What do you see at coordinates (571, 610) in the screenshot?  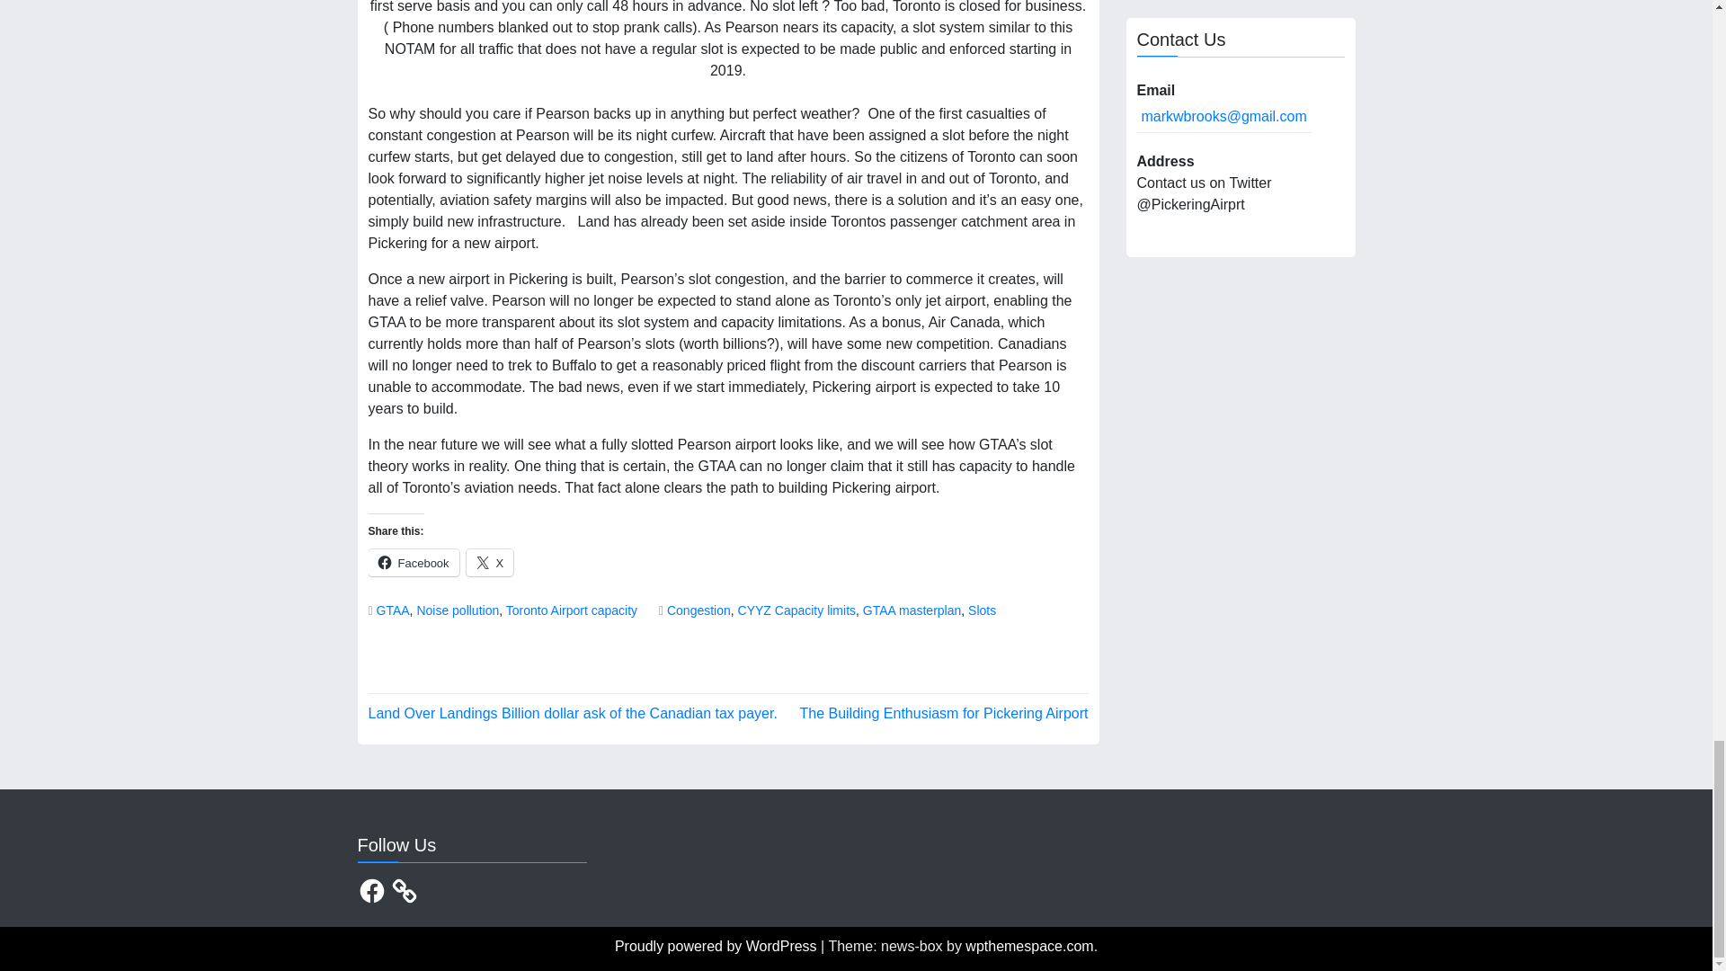 I see `Toronto Airport capacity` at bounding box center [571, 610].